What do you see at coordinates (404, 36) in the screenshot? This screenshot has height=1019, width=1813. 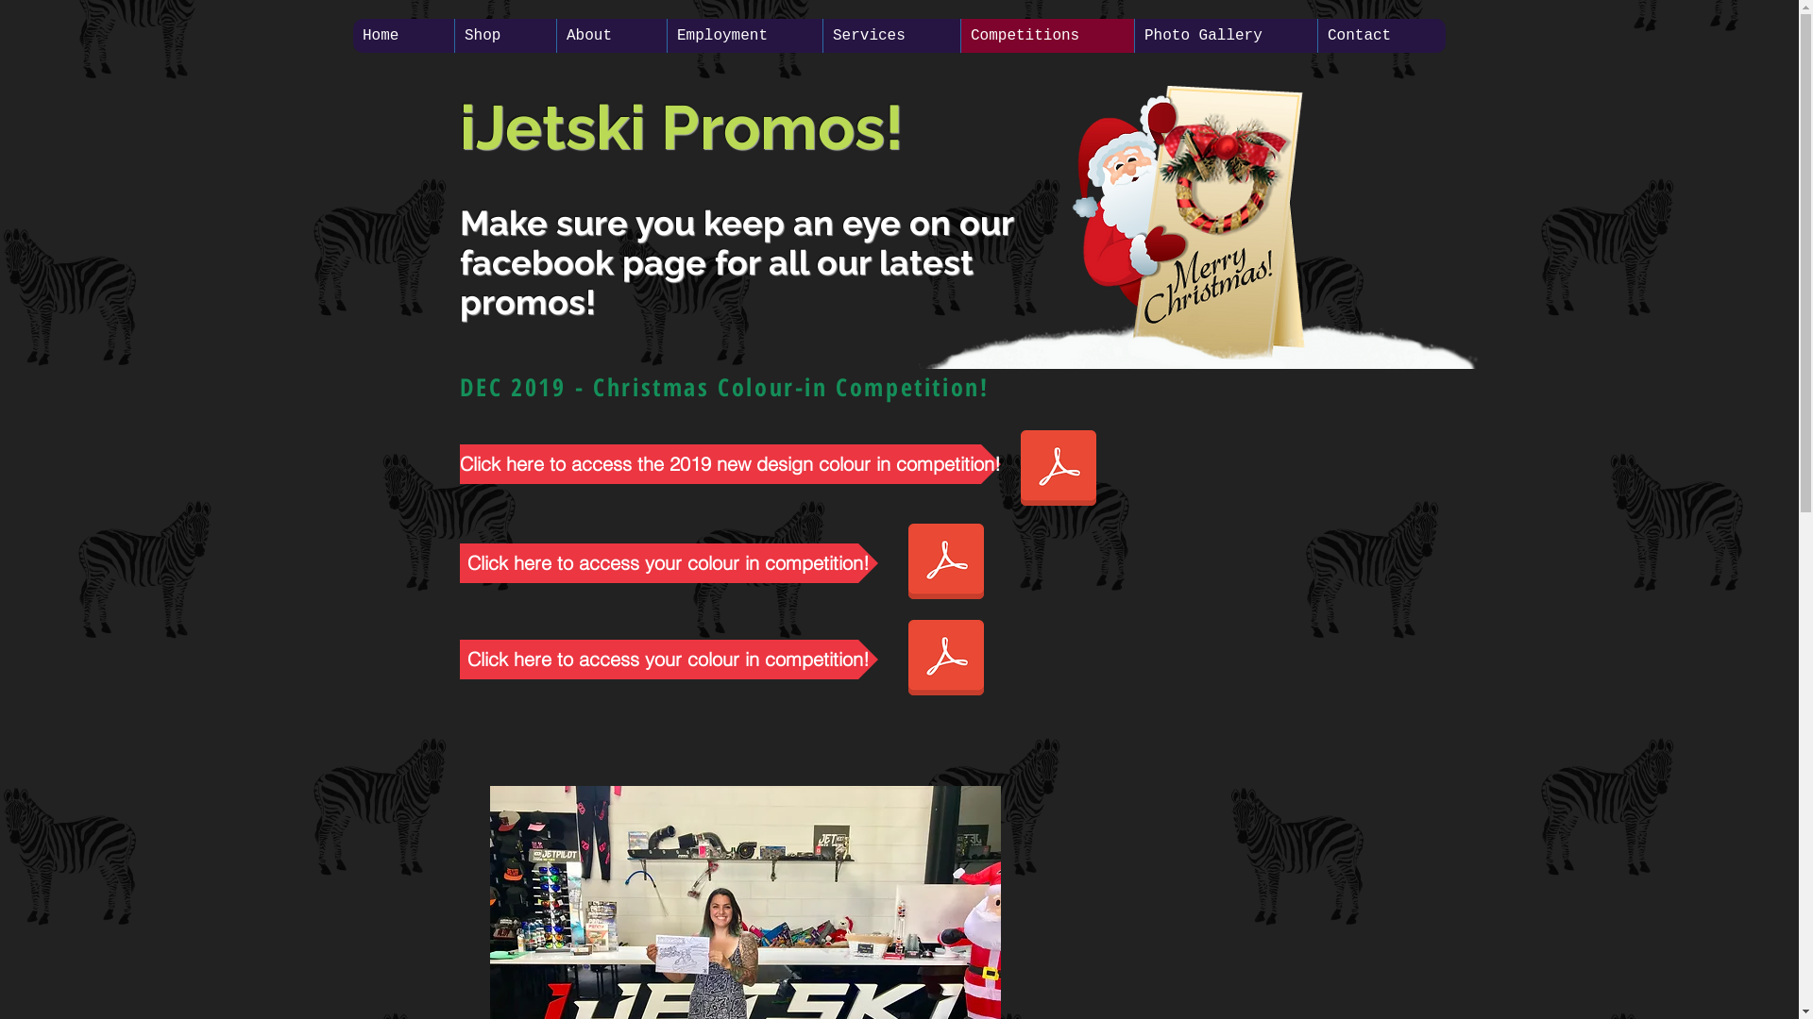 I see `Home` at bounding box center [404, 36].